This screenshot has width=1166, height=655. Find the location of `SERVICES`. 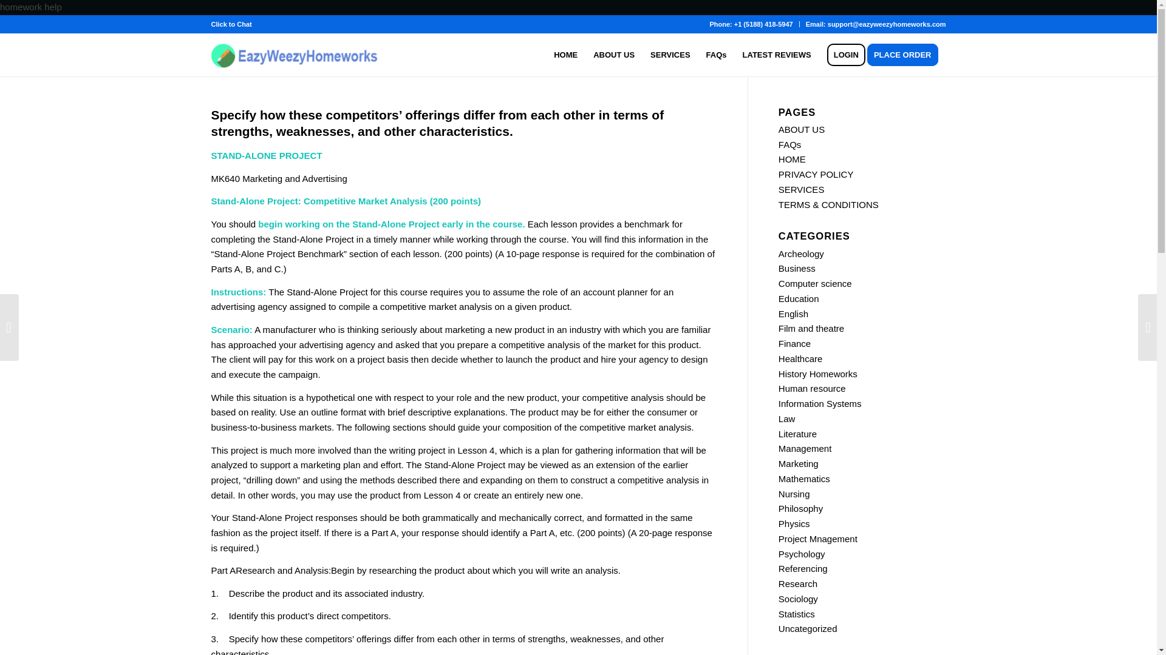

SERVICES is located at coordinates (802, 189).